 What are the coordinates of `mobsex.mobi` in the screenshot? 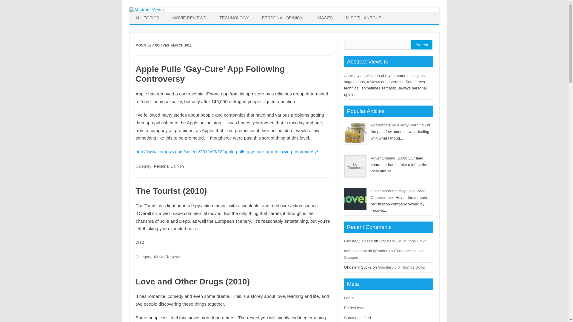 It's located at (355, 250).